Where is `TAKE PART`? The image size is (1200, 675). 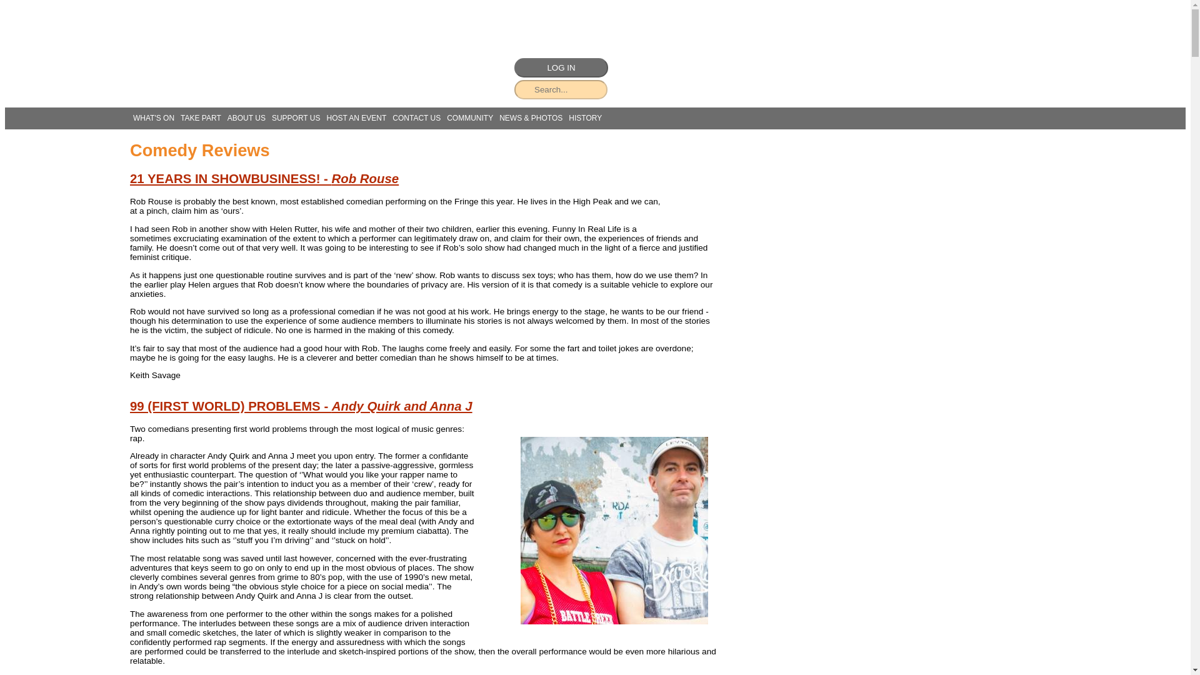 TAKE PART is located at coordinates (201, 118).